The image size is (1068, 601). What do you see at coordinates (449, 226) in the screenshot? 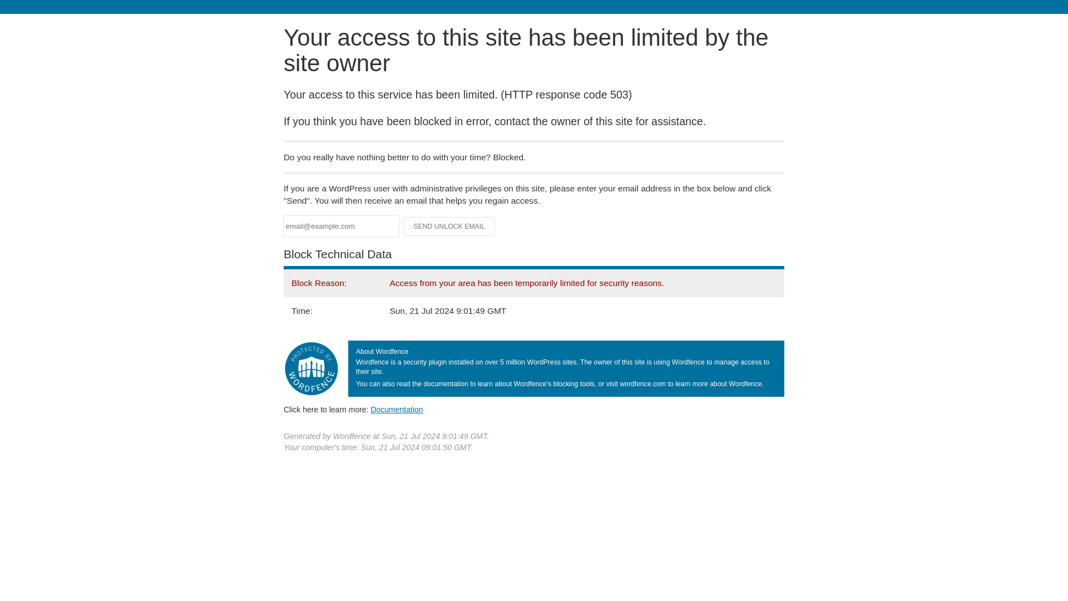
I see `Send Unlock Email` at bounding box center [449, 226].